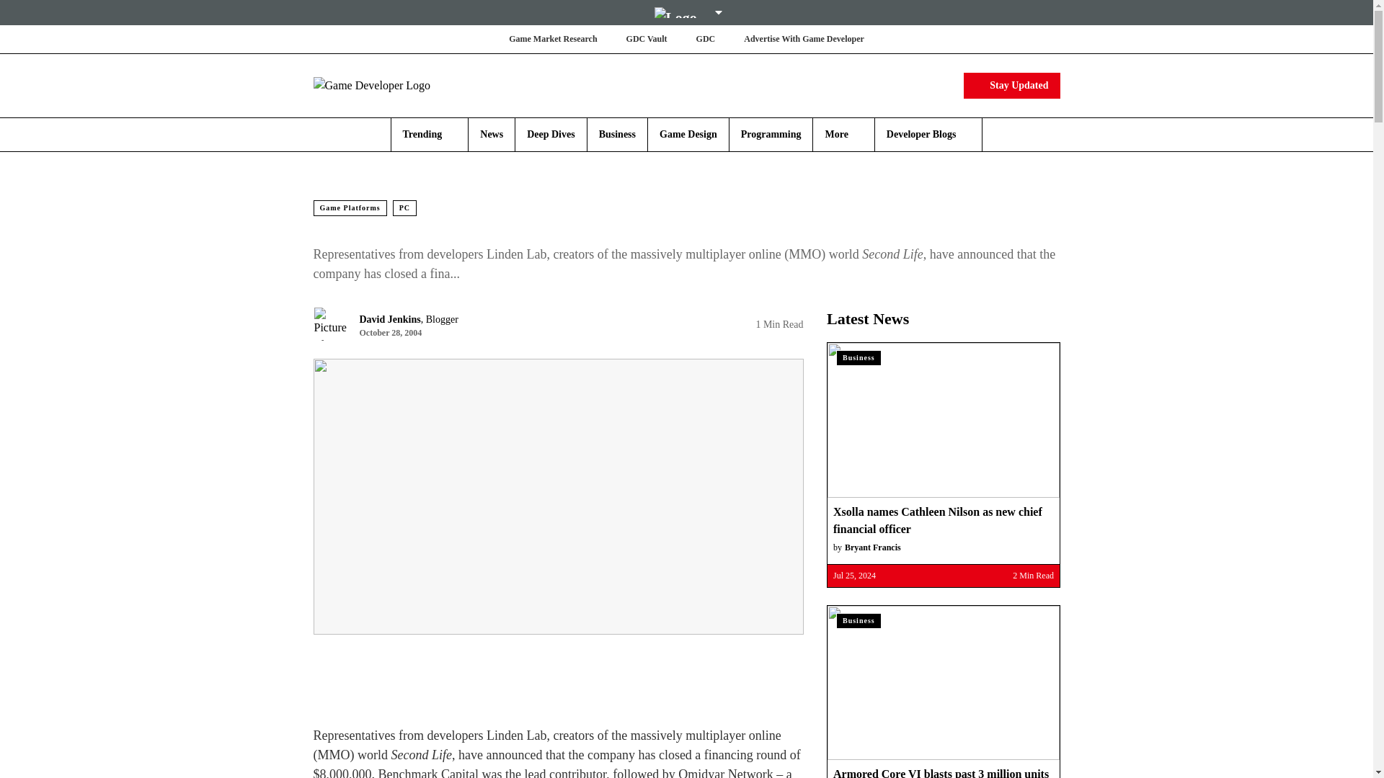 Image resolution: width=1384 pixels, height=778 pixels. What do you see at coordinates (688, 134) in the screenshot?
I see `Game Design` at bounding box center [688, 134].